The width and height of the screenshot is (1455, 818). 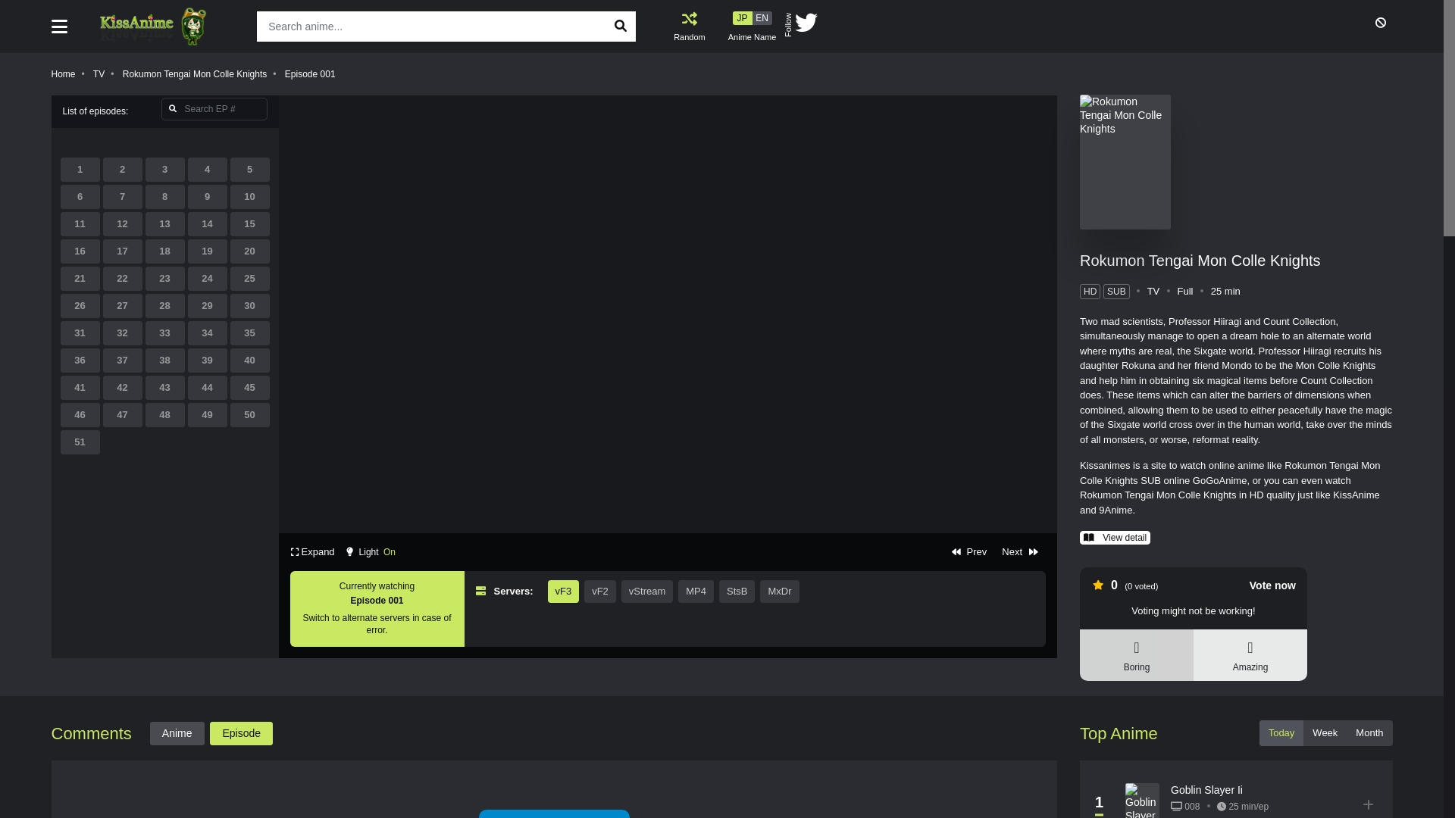 What do you see at coordinates (123, 170) in the screenshot?
I see `2` at bounding box center [123, 170].